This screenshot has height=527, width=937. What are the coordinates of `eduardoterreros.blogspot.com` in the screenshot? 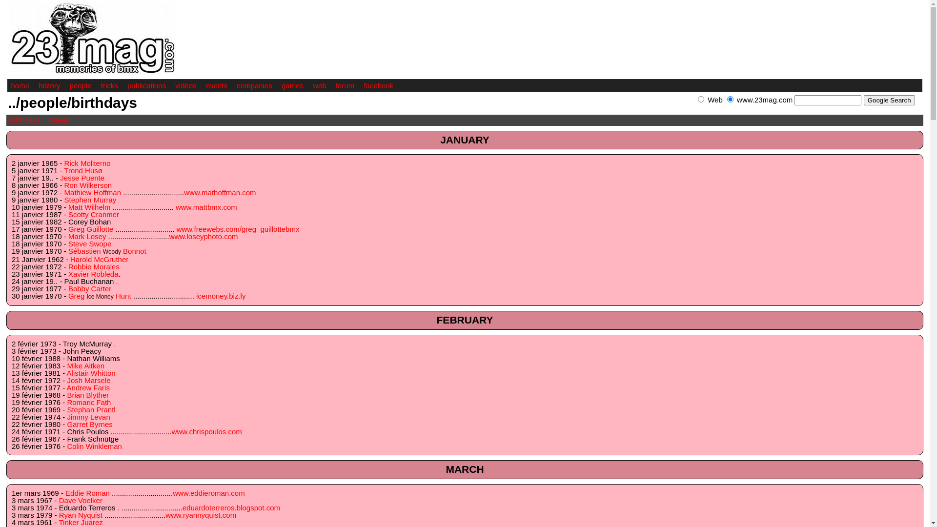 It's located at (231, 507).